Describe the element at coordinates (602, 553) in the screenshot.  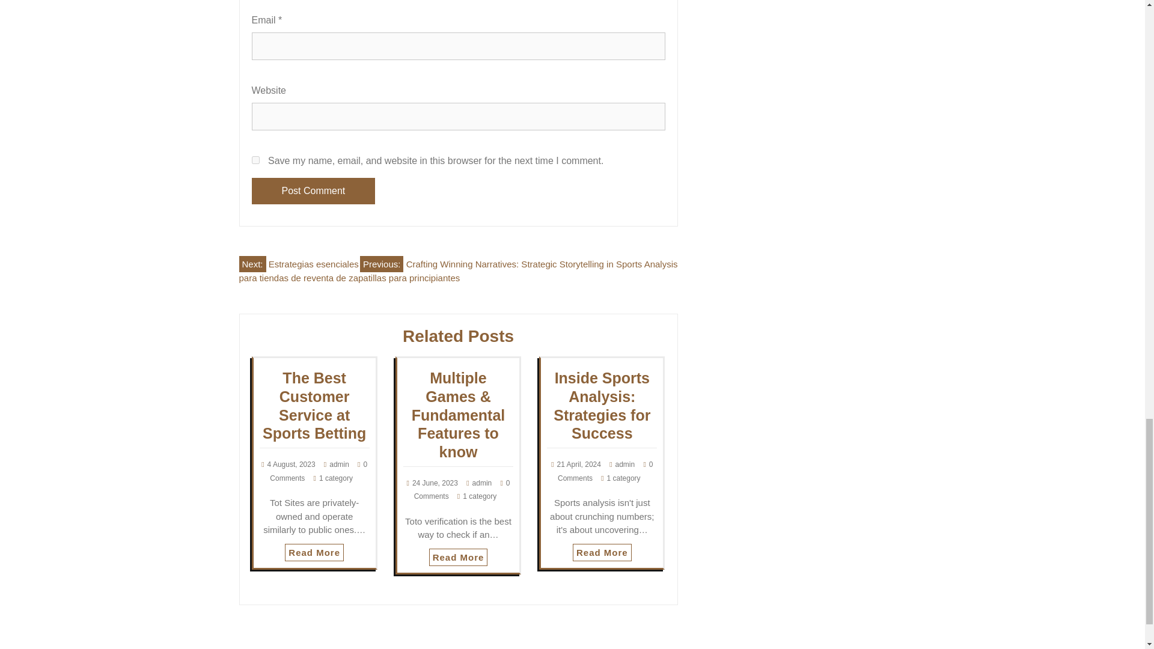
I see `Read More` at that location.